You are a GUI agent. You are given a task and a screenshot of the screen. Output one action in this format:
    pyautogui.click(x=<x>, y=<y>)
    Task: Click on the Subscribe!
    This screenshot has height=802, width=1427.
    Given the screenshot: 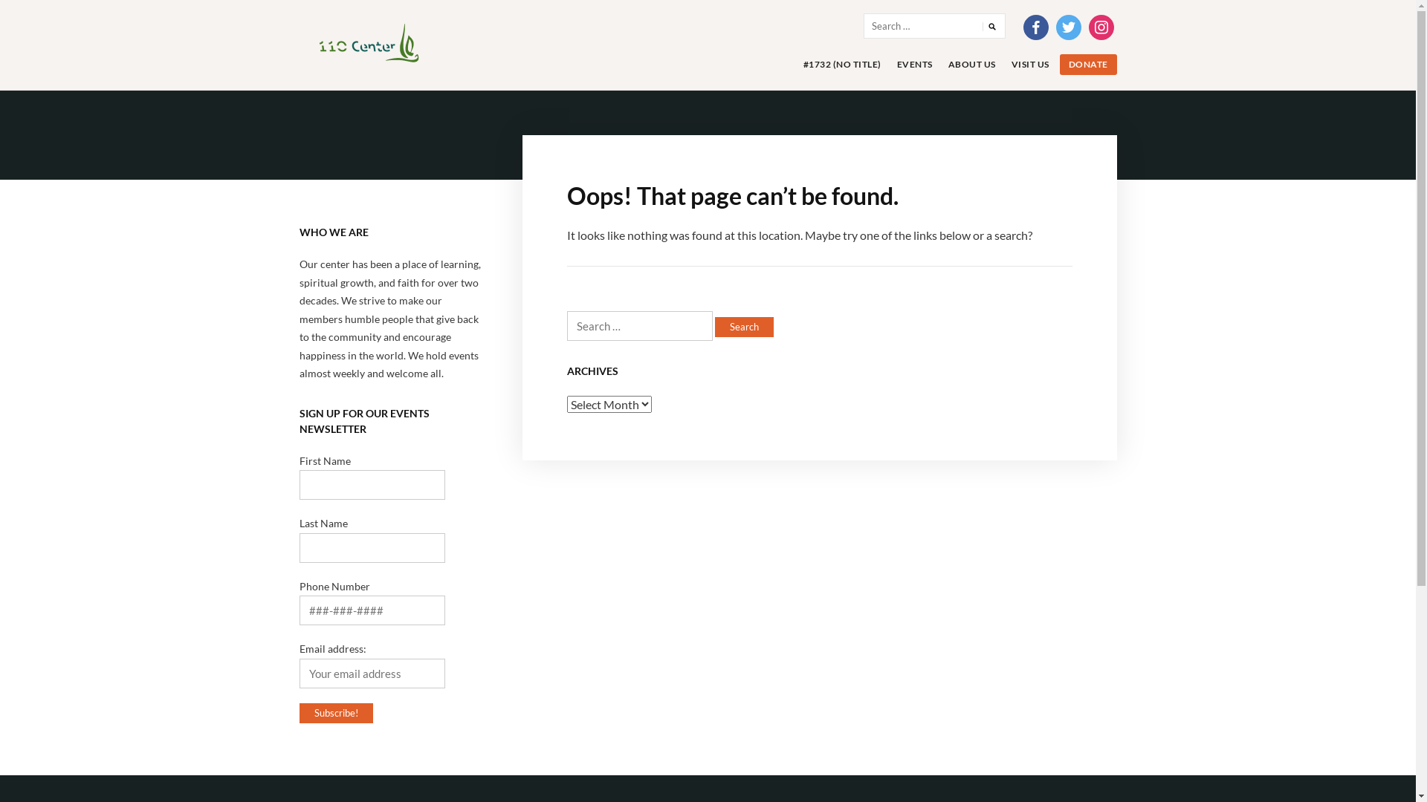 What is the action you would take?
    pyautogui.click(x=336, y=713)
    